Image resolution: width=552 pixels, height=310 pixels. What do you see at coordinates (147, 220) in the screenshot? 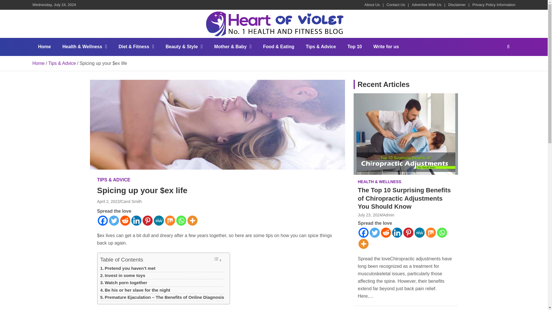
I see `Pinterest` at bounding box center [147, 220].